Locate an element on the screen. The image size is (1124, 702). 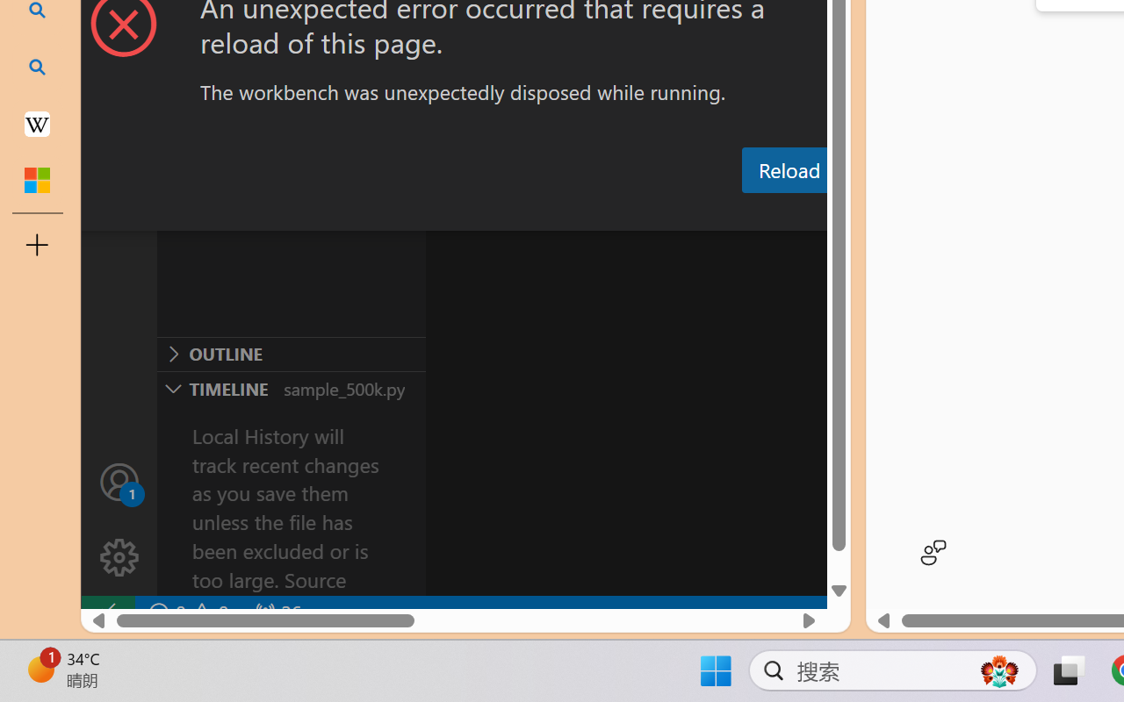
No Problems is located at coordinates (186, 612).